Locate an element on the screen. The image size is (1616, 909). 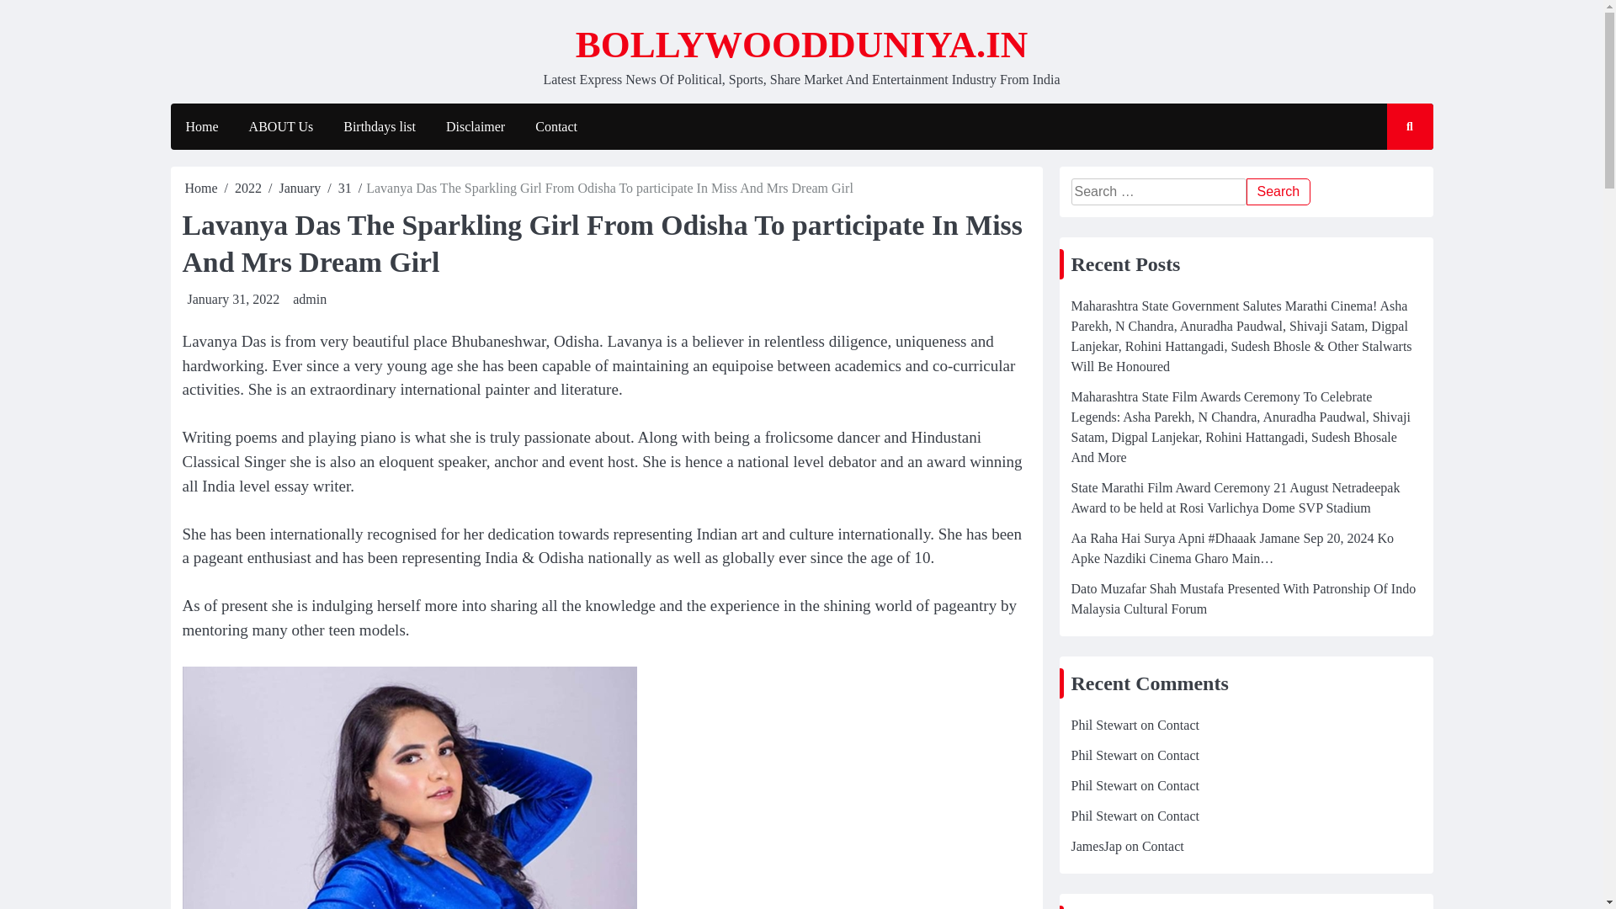
Disclaimer is located at coordinates (476, 127).